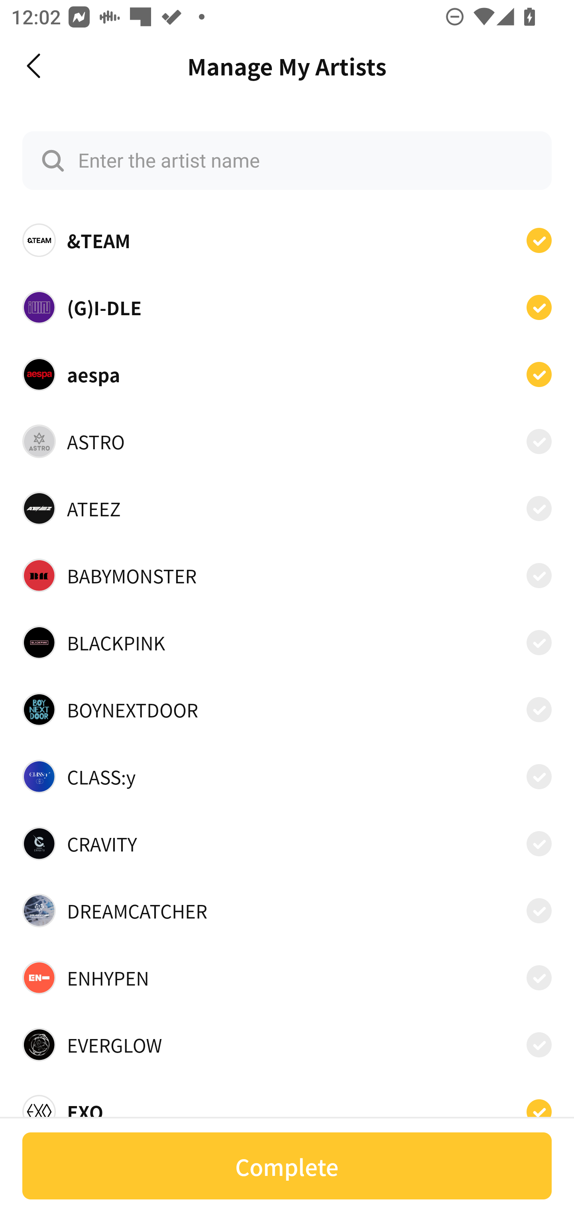 The width and height of the screenshot is (574, 1213). What do you see at coordinates (287, 642) in the screenshot?
I see `BLACKPINK` at bounding box center [287, 642].